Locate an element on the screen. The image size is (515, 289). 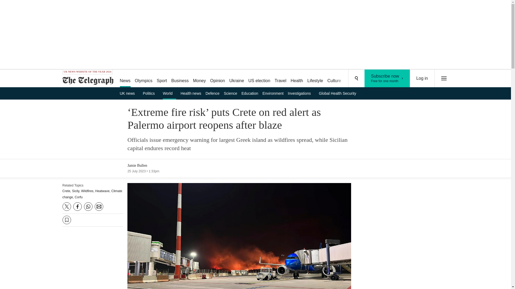
Opinion is located at coordinates (217, 79).